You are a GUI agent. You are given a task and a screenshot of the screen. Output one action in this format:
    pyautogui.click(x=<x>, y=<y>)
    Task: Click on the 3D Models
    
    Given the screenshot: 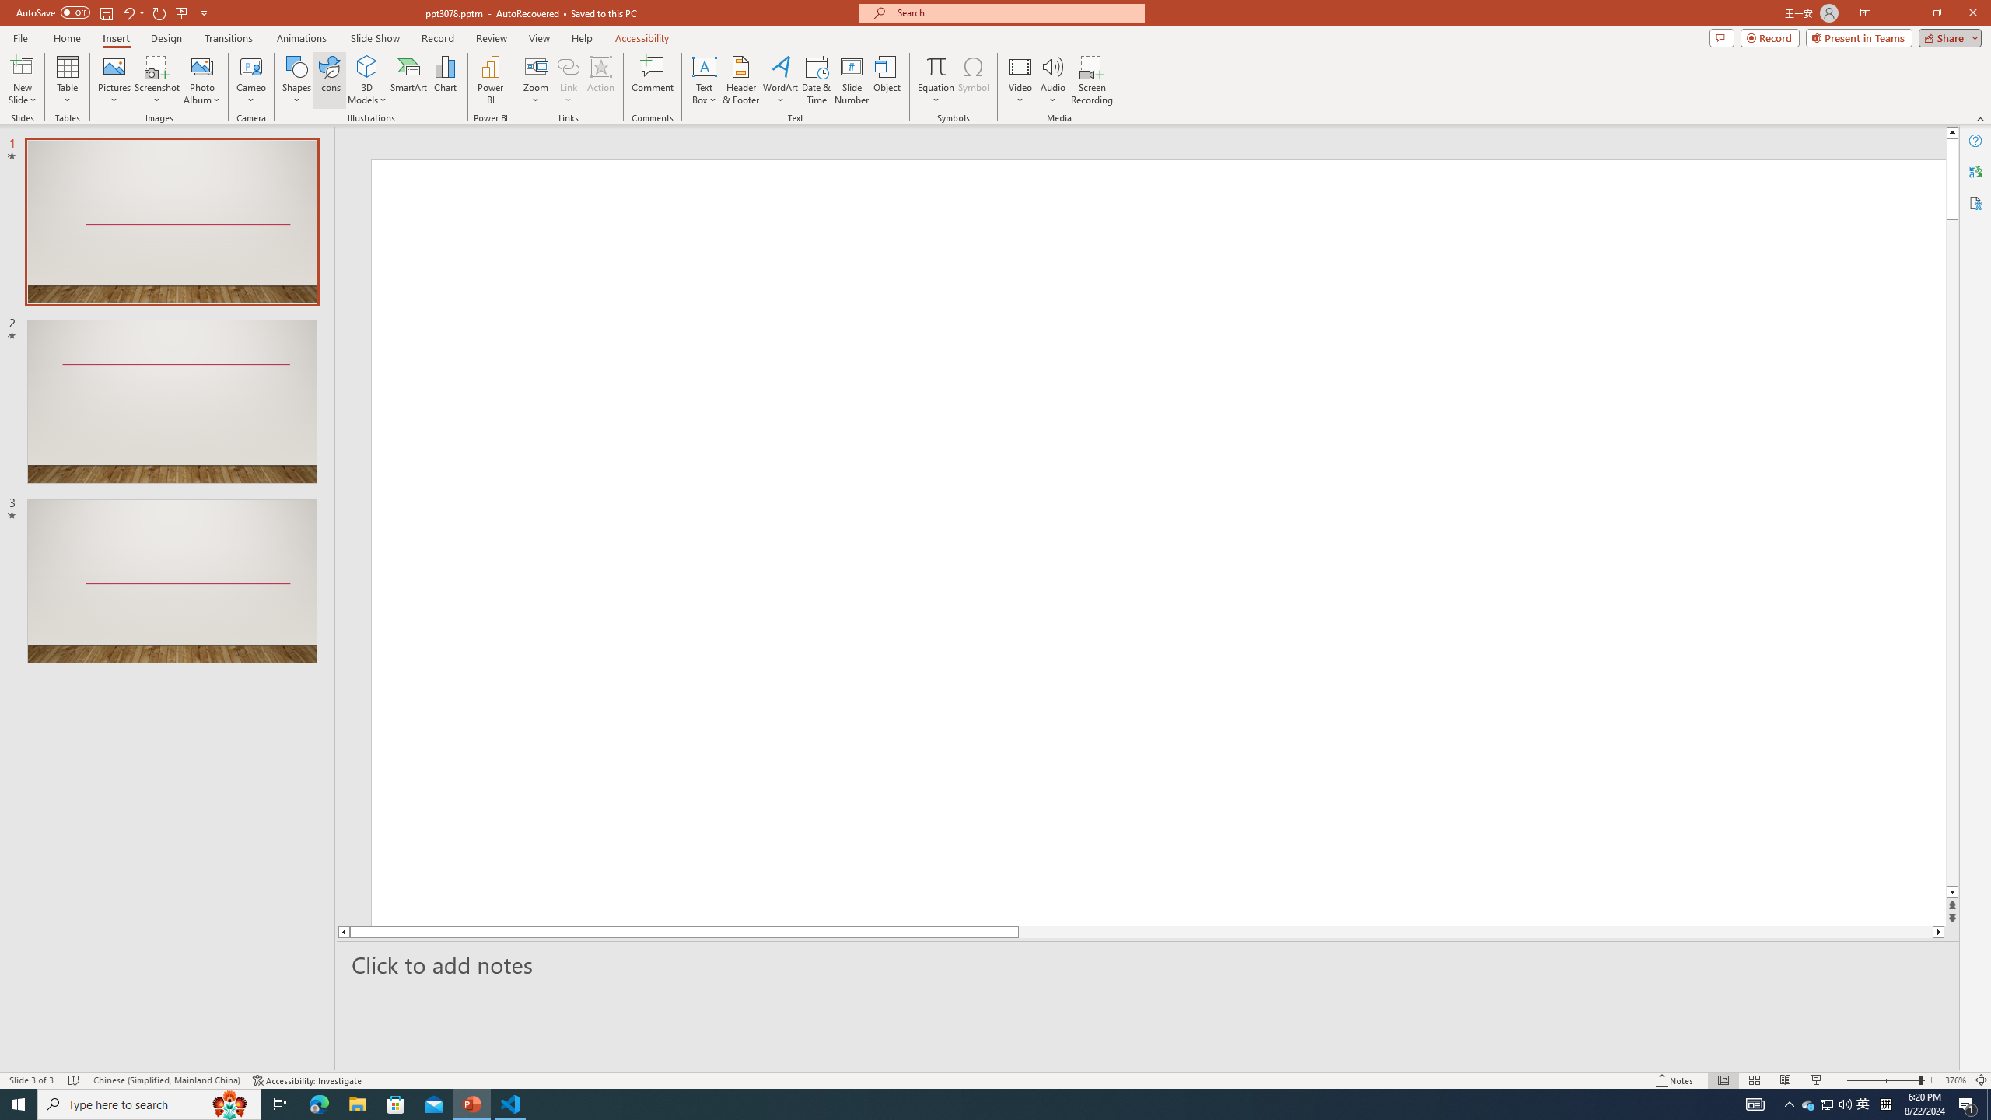 What is the action you would take?
    pyautogui.click(x=367, y=66)
    